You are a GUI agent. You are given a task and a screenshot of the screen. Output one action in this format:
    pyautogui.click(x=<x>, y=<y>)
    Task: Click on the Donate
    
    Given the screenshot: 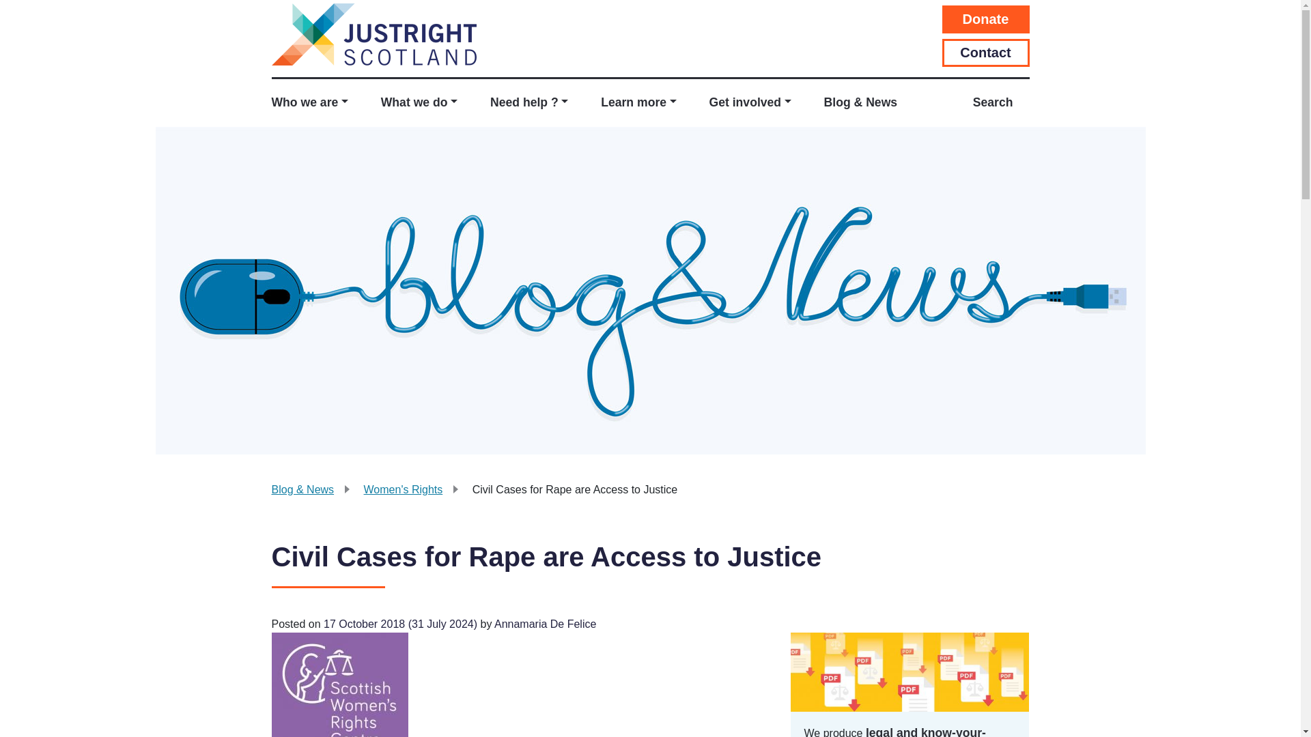 What is the action you would take?
    pyautogui.click(x=986, y=19)
    